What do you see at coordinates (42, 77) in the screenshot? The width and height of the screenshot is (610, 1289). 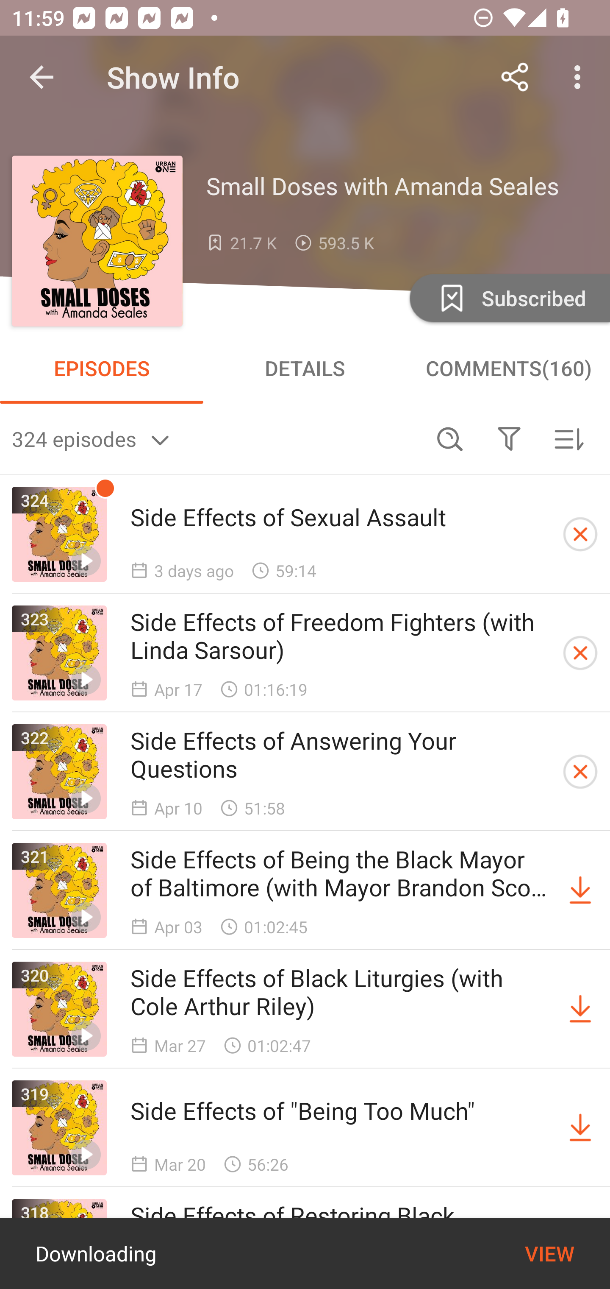 I see `Navigate up` at bounding box center [42, 77].